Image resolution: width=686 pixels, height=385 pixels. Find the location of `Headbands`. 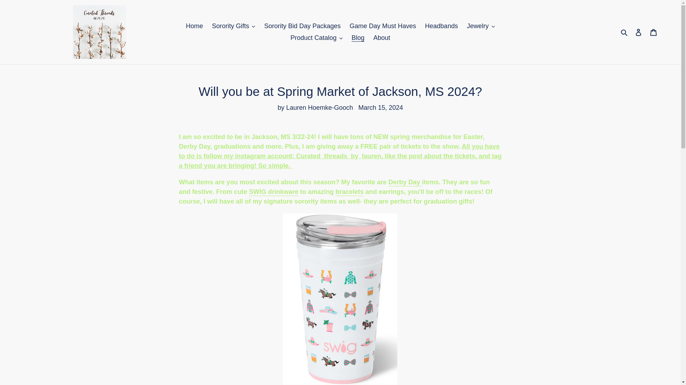

Headbands is located at coordinates (442, 26).